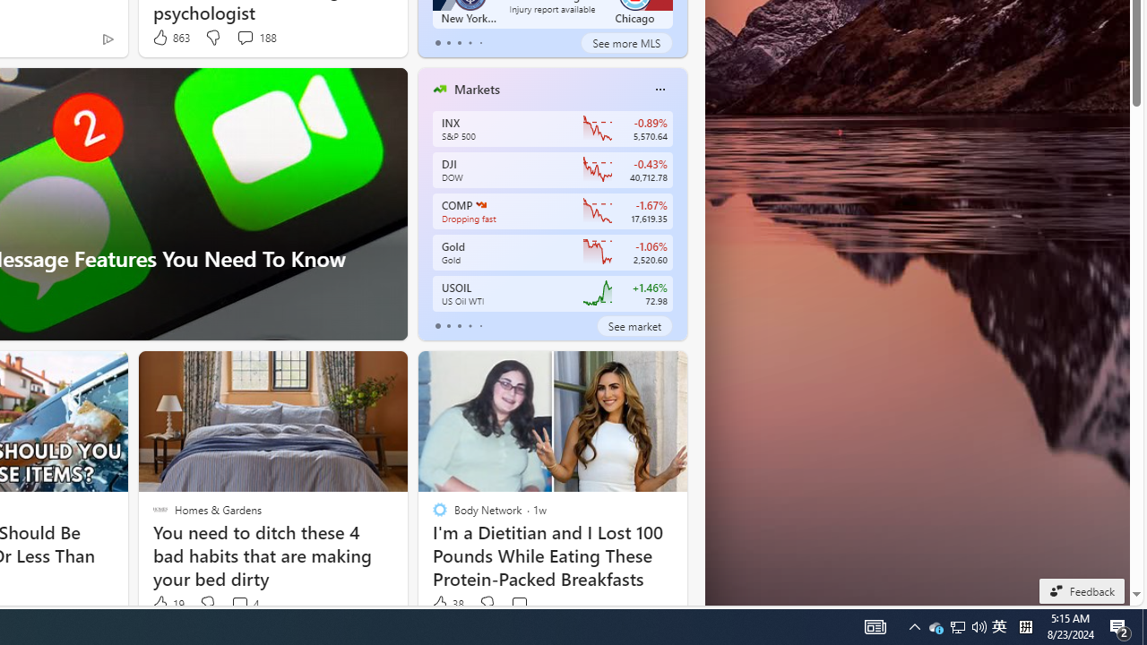 The image size is (1147, 645). What do you see at coordinates (470, 326) in the screenshot?
I see `tab-3` at bounding box center [470, 326].